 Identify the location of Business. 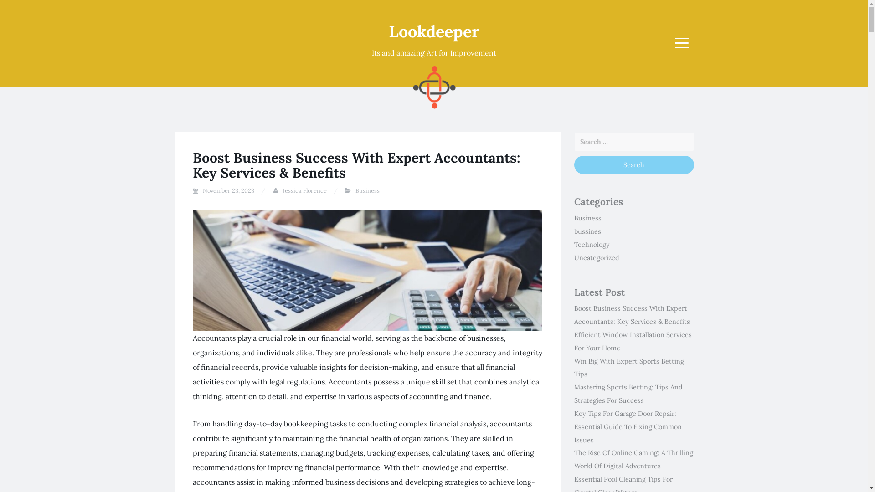
(588, 218).